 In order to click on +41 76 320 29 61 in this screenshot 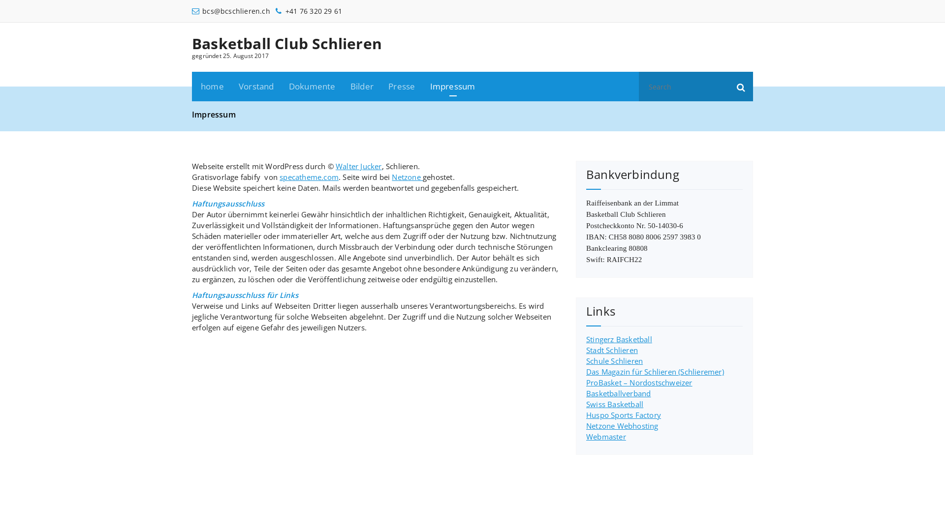, I will do `click(309, 11)`.